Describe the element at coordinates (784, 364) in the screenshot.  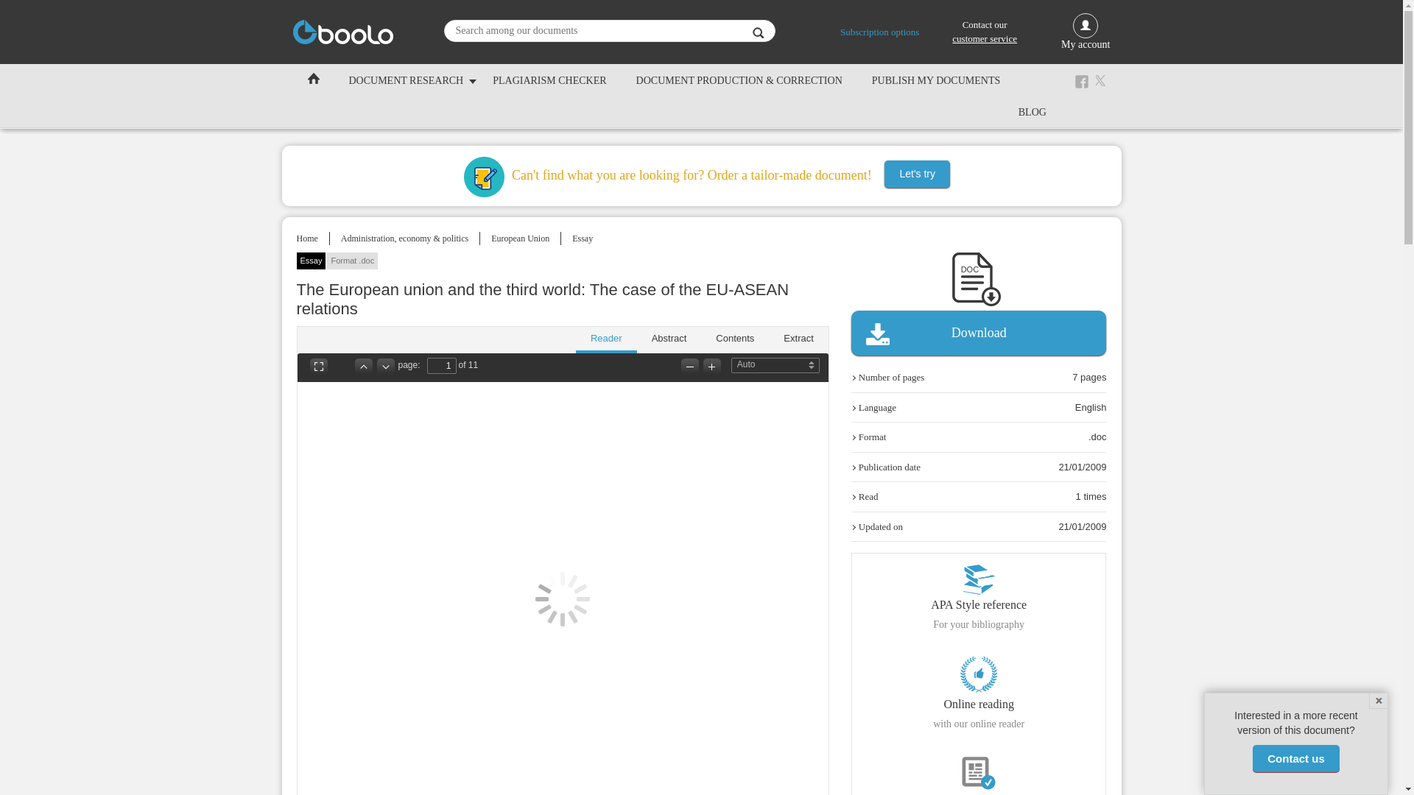
I see `Zoom` at that location.